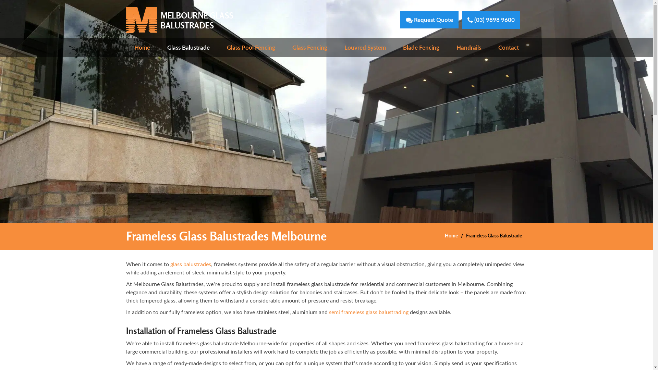  What do you see at coordinates (180, 20) in the screenshot?
I see `Melbourne Glass Balustrades` at bounding box center [180, 20].